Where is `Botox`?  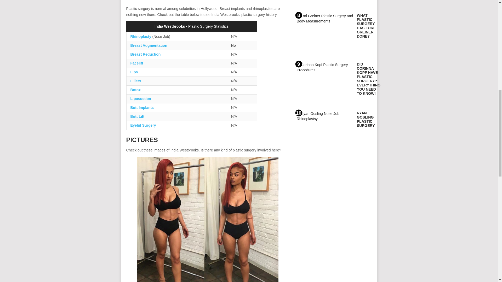 Botox is located at coordinates (135, 90).